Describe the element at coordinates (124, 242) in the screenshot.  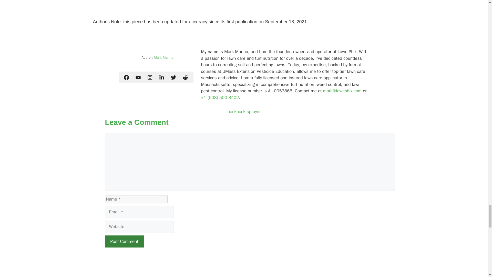
I see `Post Comment` at that location.